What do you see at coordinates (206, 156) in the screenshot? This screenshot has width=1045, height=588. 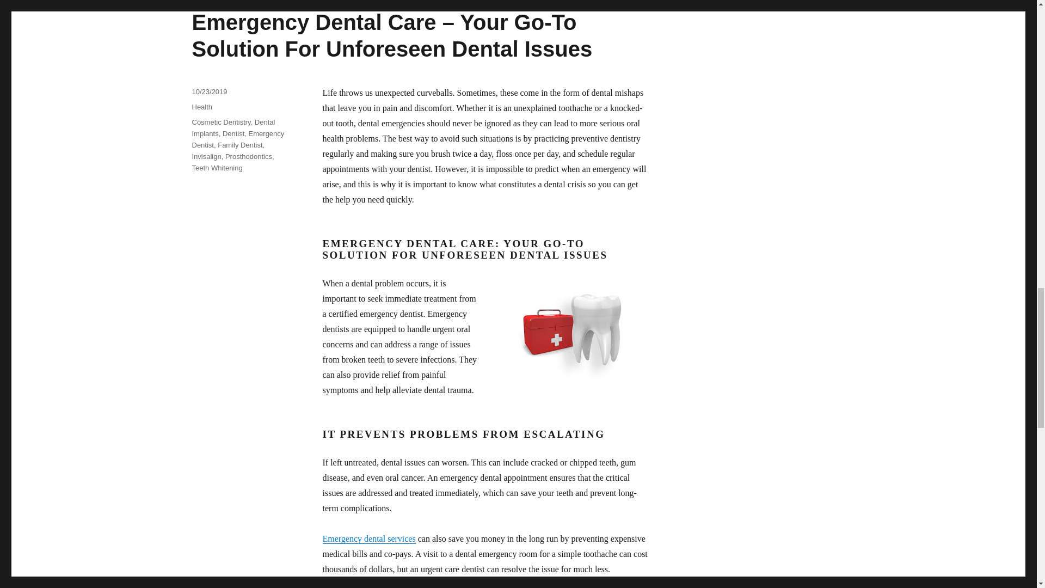 I see `Invisalign` at bounding box center [206, 156].